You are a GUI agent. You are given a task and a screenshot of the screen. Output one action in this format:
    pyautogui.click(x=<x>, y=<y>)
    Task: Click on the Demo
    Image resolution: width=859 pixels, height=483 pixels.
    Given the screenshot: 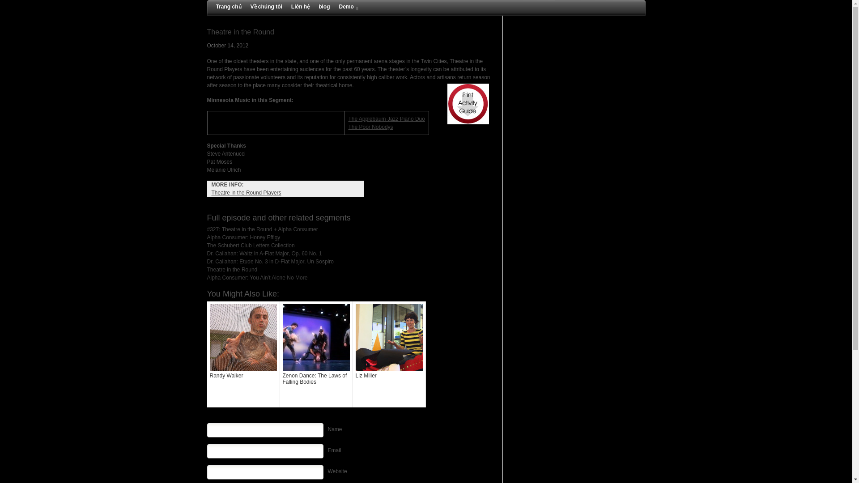 What is the action you would take?
    pyautogui.click(x=346, y=6)
    